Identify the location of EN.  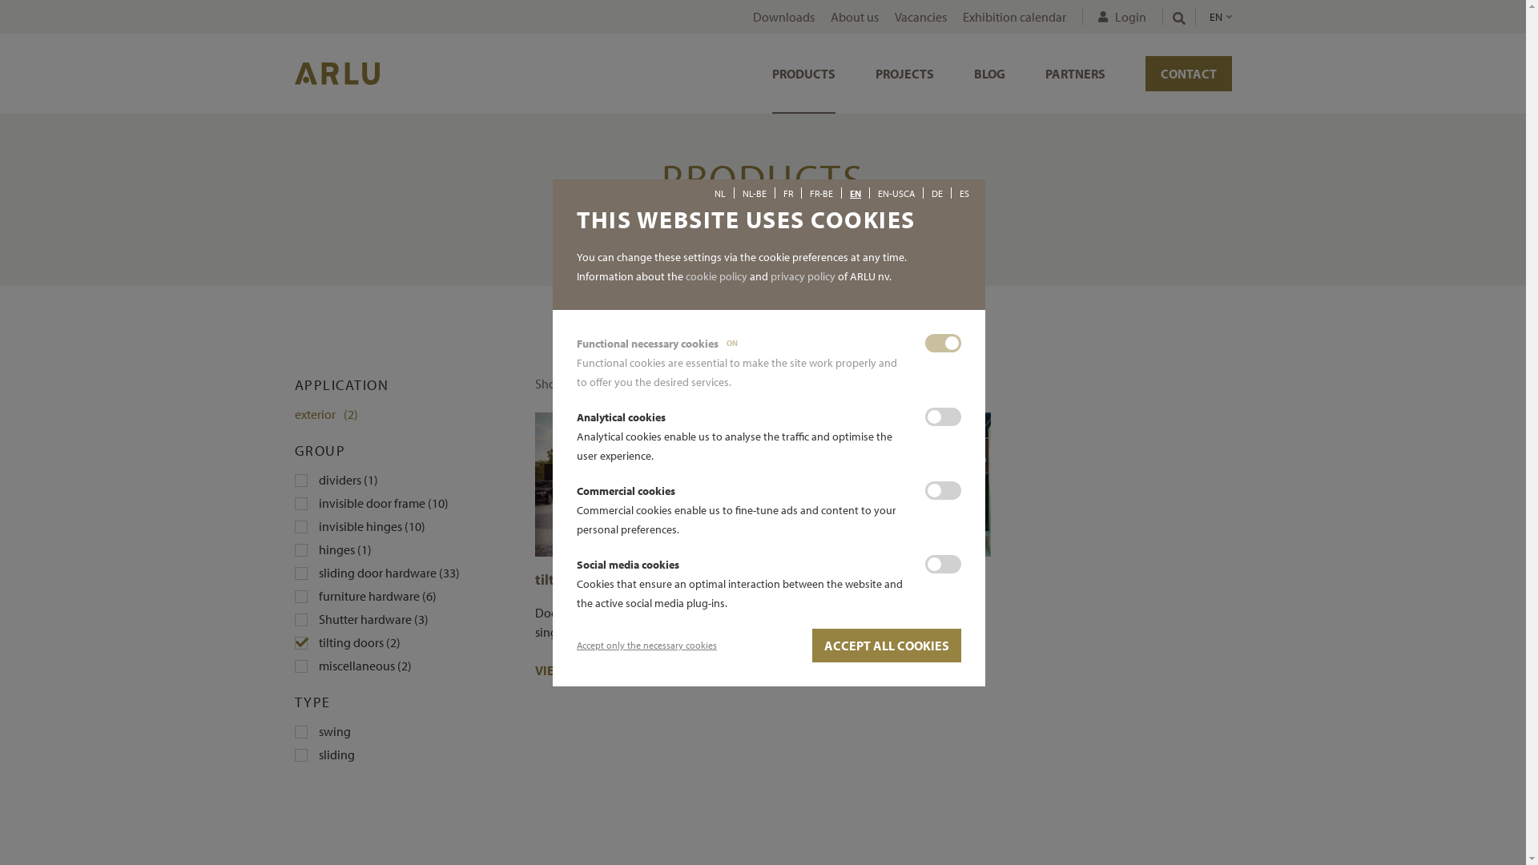
(856, 194).